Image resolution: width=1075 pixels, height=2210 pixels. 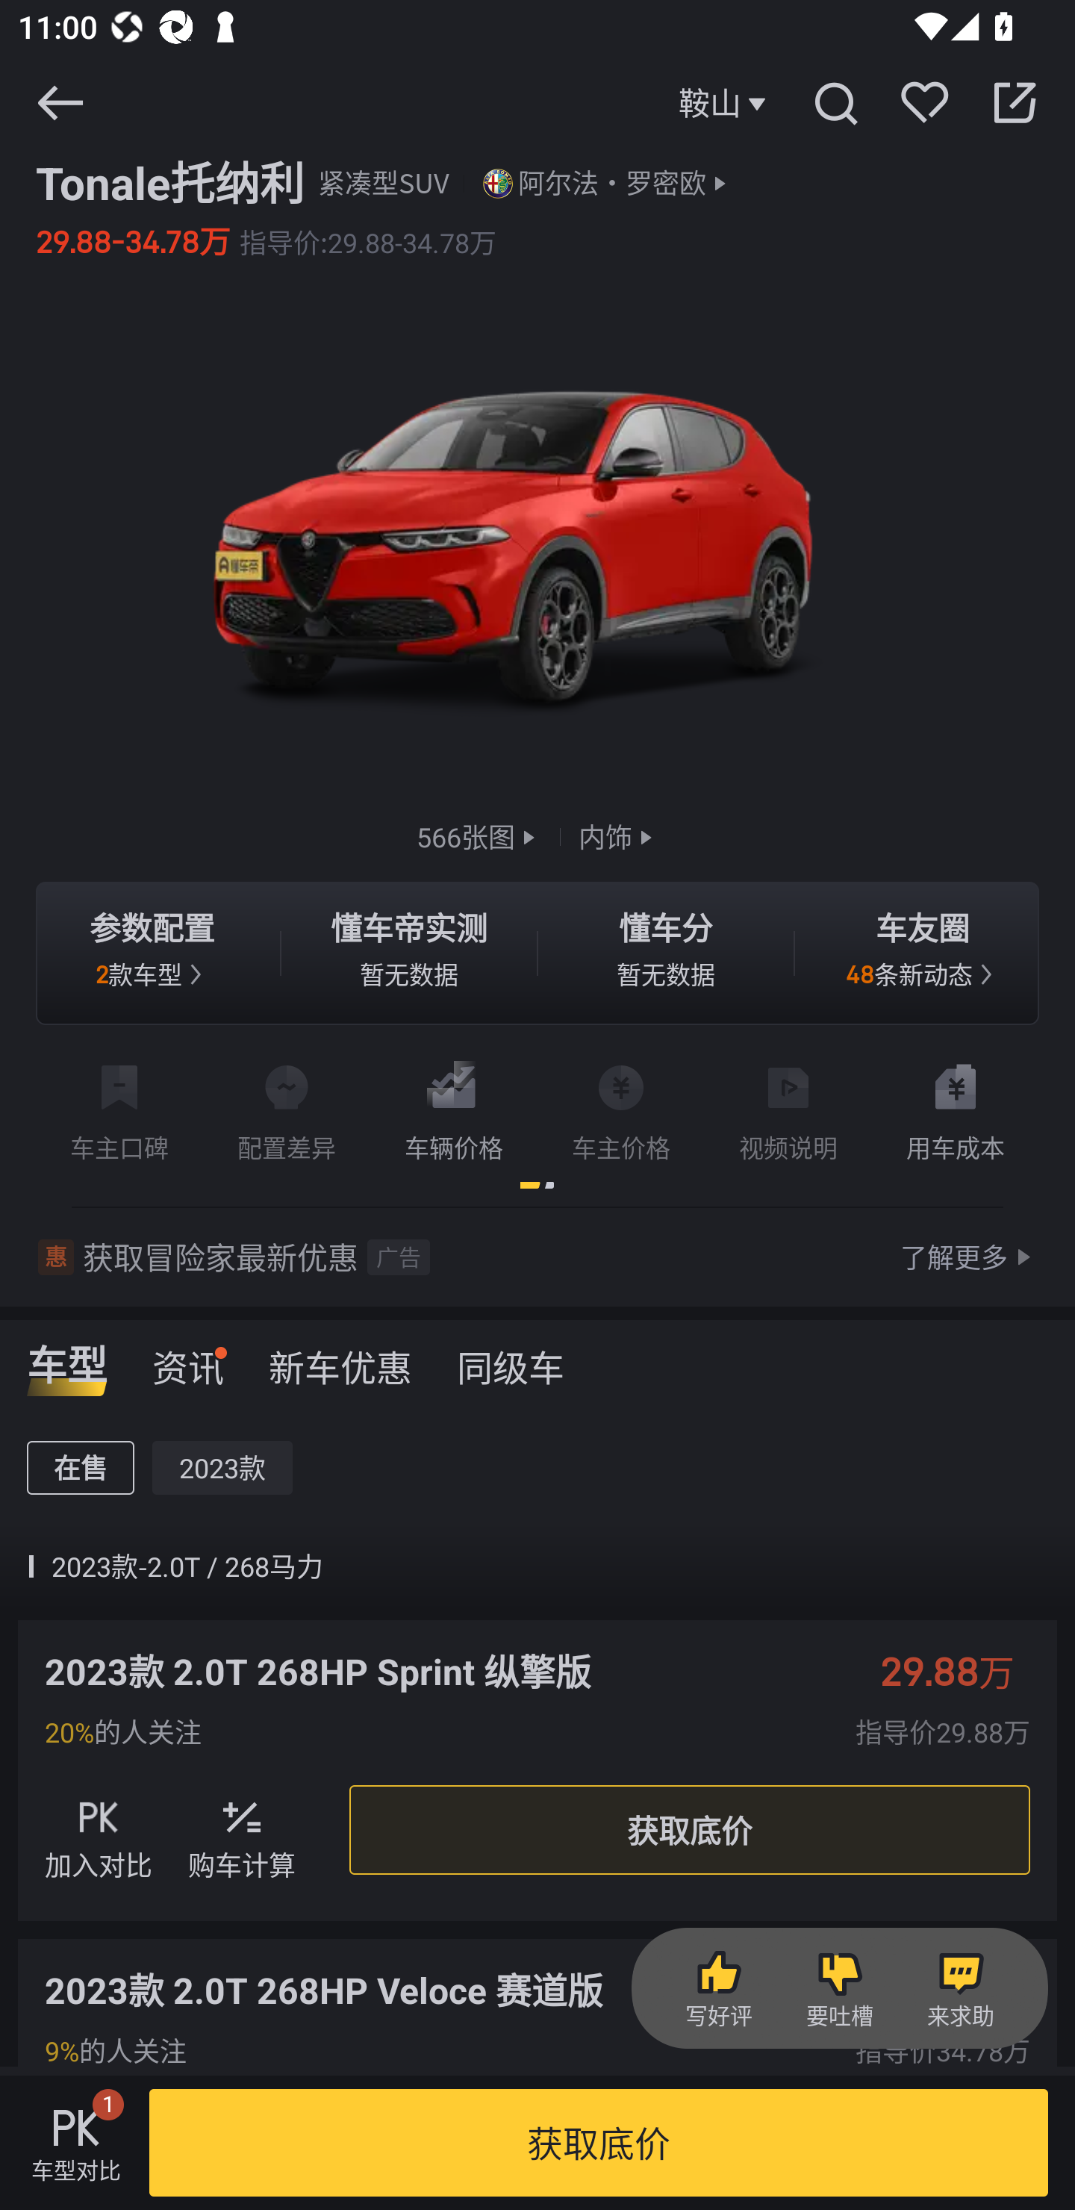 What do you see at coordinates (718, 1989) in the screenshot?
I see `写好评` at bounding box center [718, 1989].